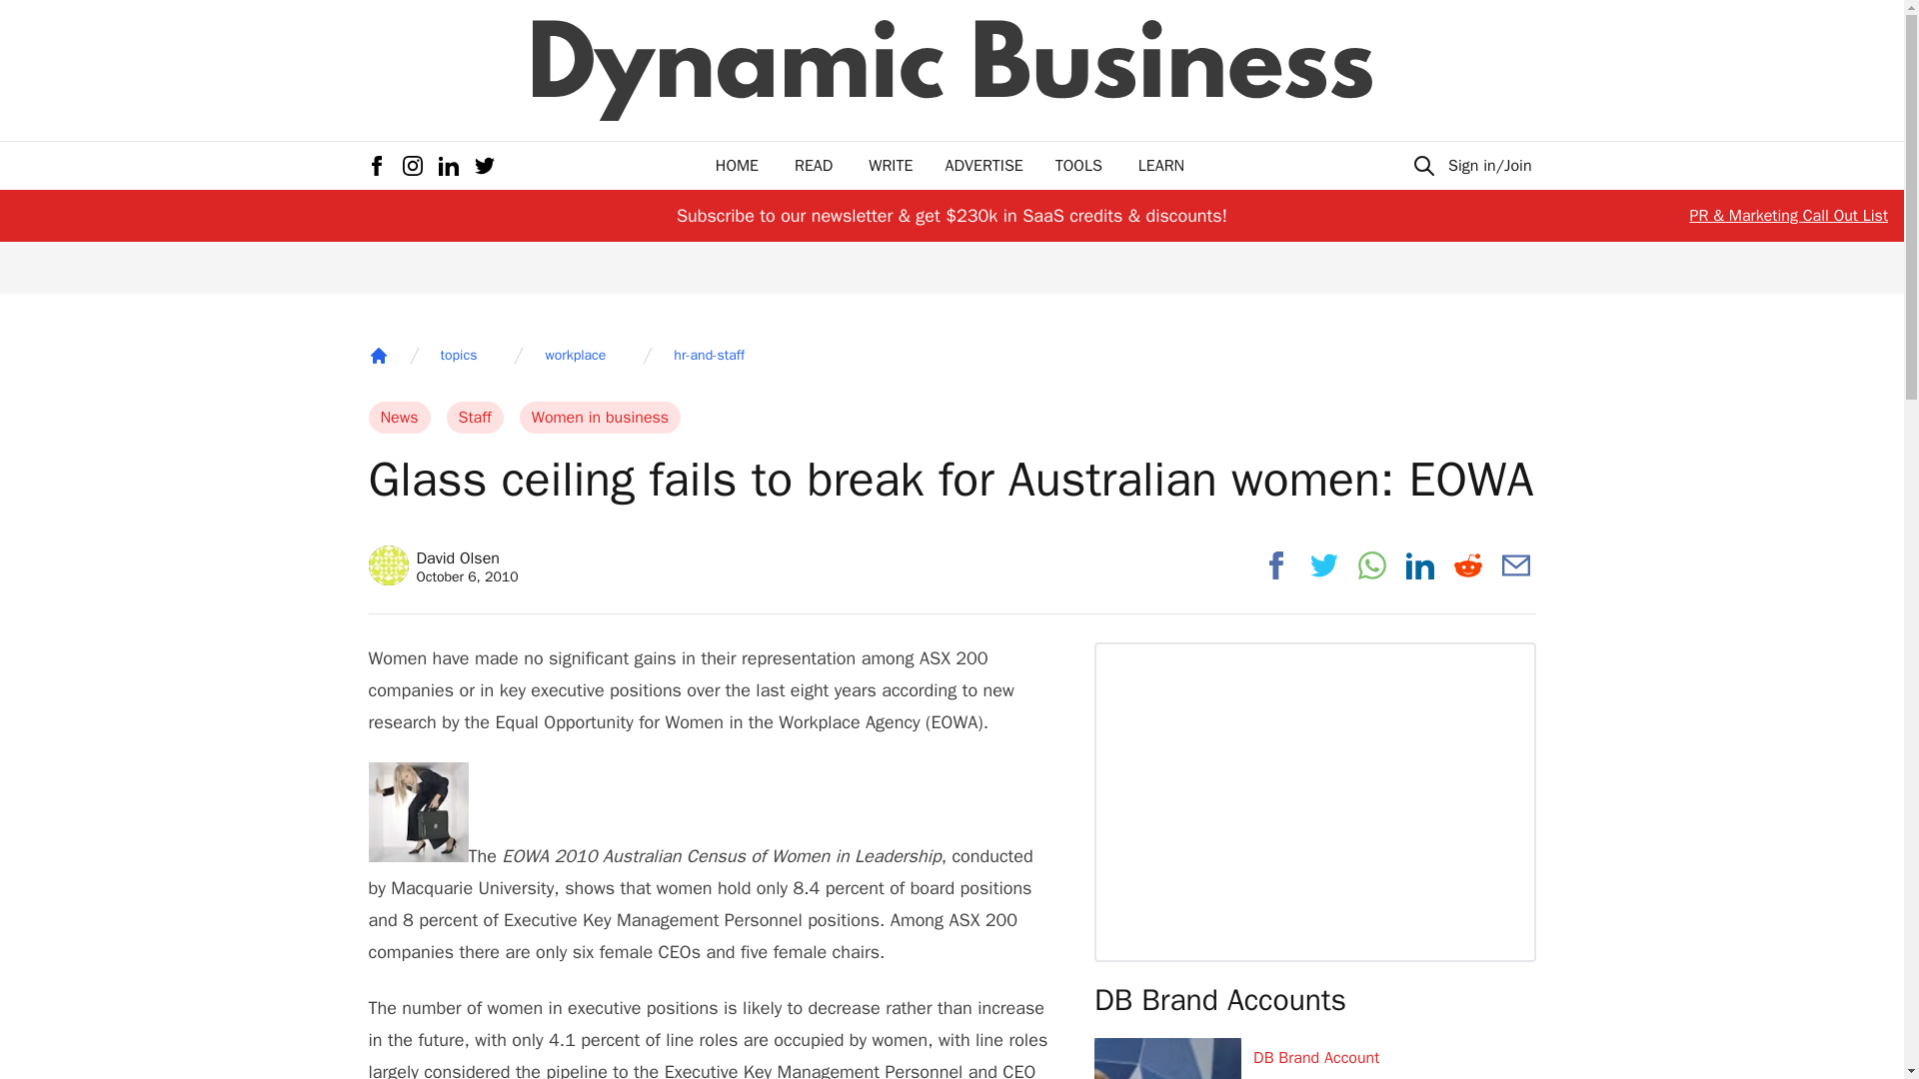  What do you see at coordinates (891, 166) in the screenshot?
I see `News` at bounding box center [891, 166].